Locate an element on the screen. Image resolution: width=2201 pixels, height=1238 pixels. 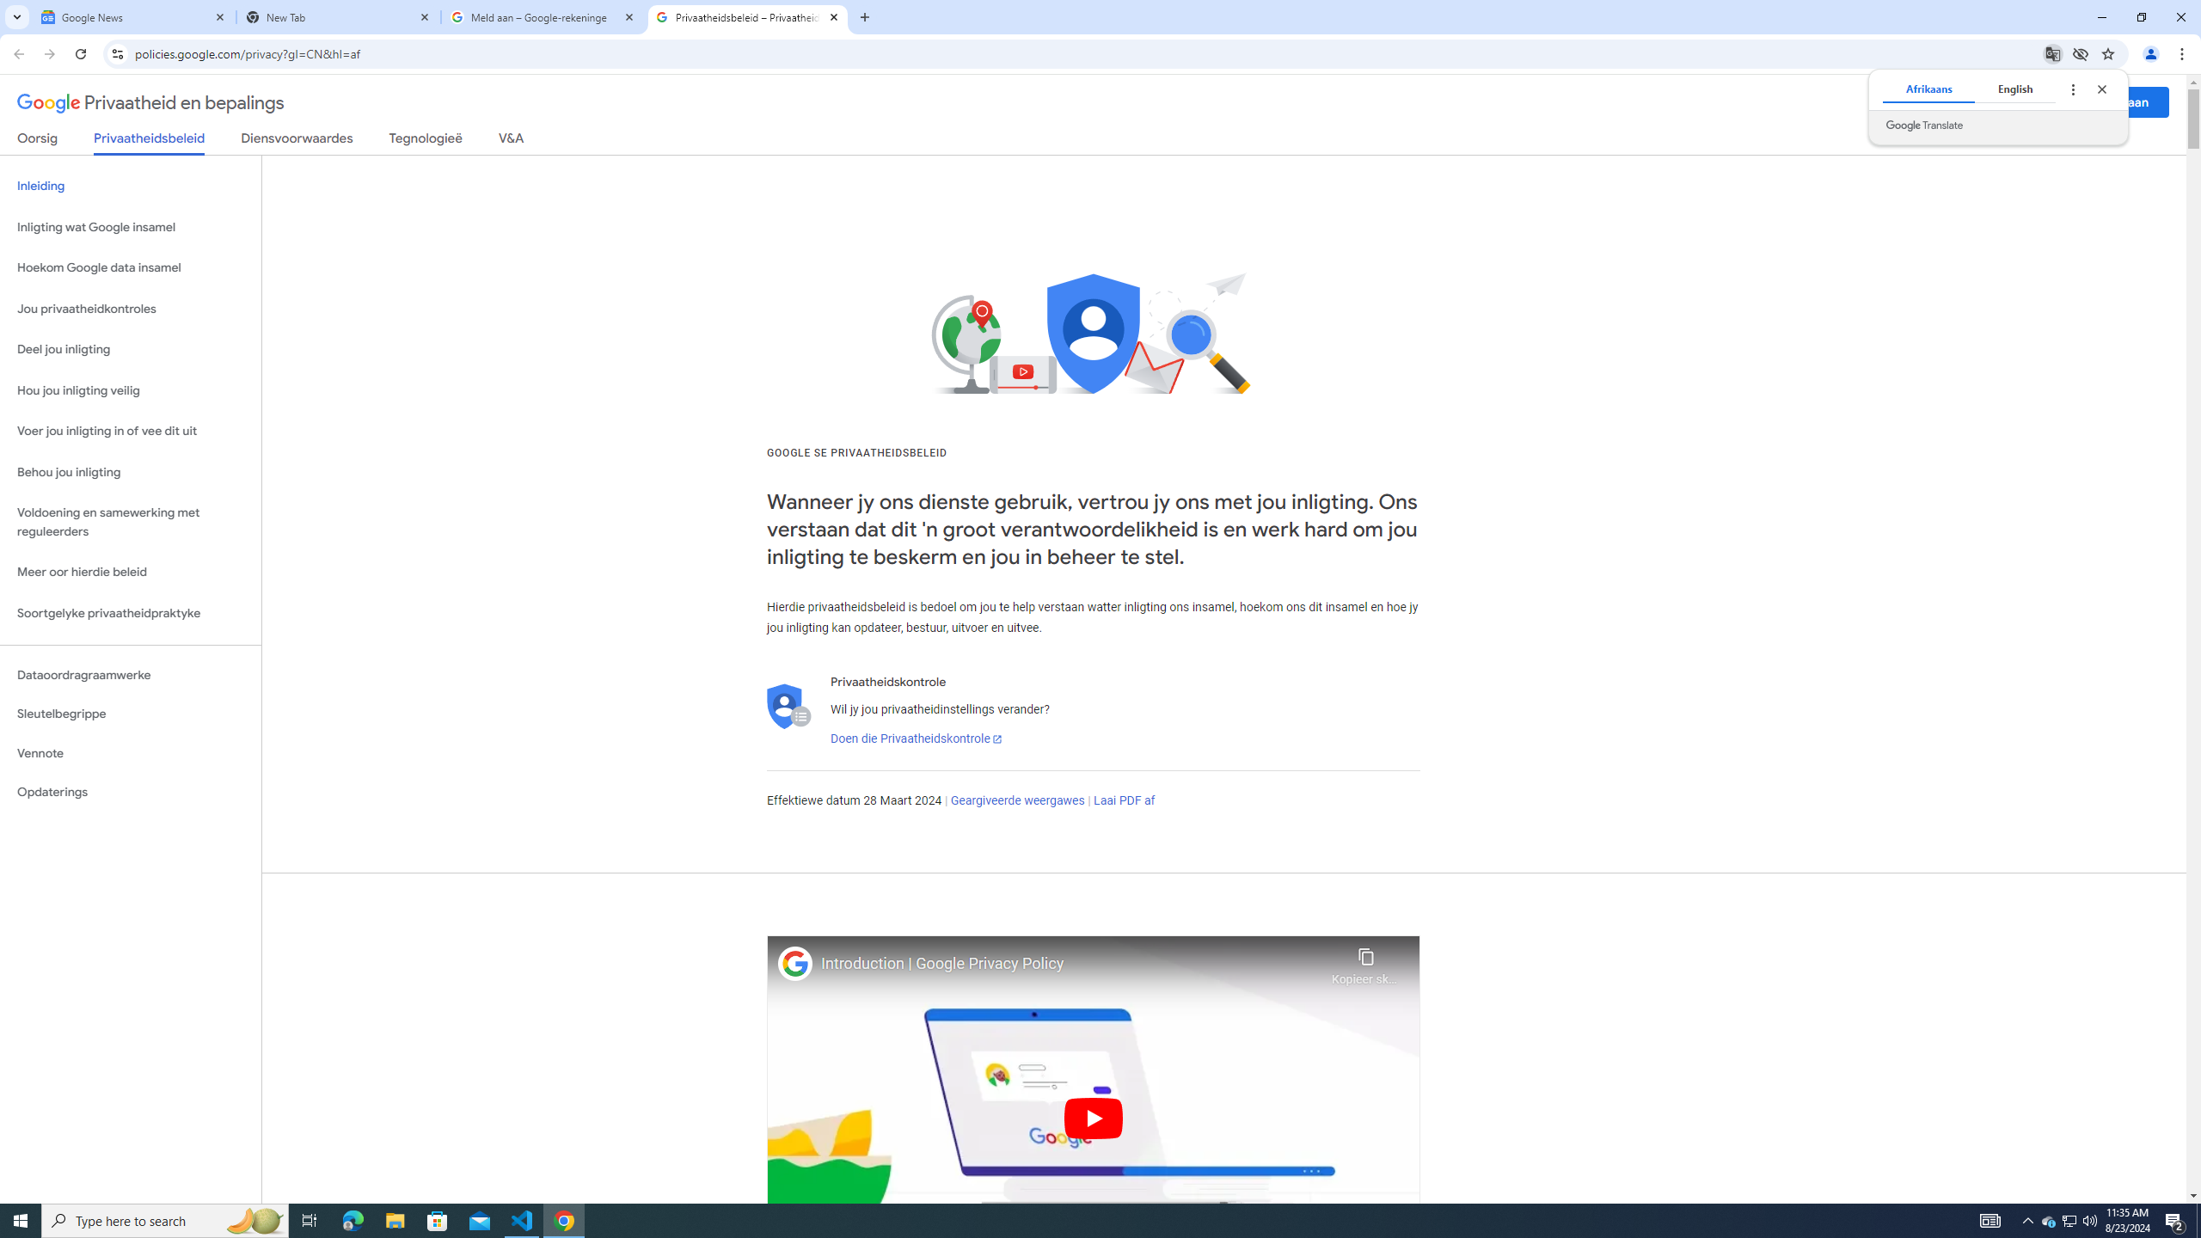
Hou jou inligting veilig is located at coordinates (131, 390).